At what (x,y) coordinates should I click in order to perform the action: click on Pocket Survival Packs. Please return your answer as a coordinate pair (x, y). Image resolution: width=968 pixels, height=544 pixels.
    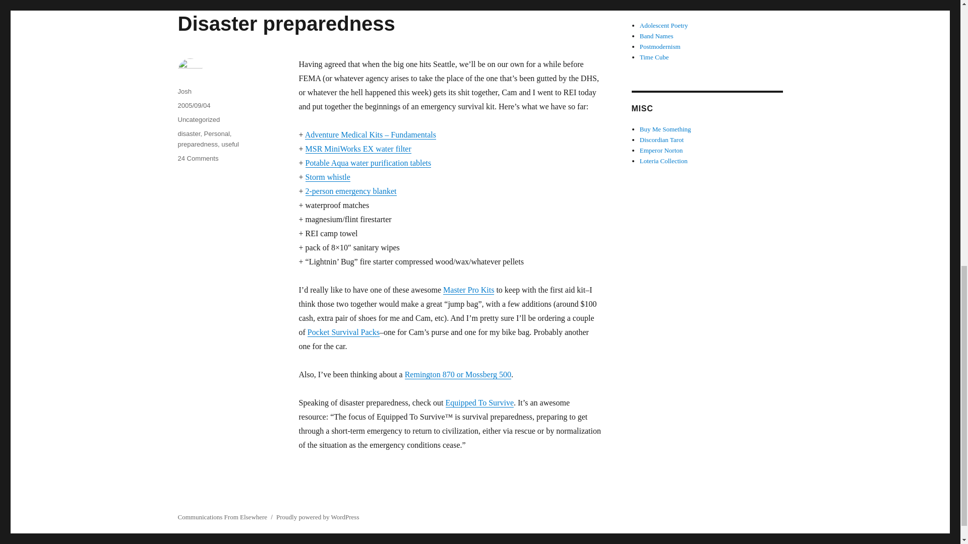
    Looking at the image, I should click on (217, 134).